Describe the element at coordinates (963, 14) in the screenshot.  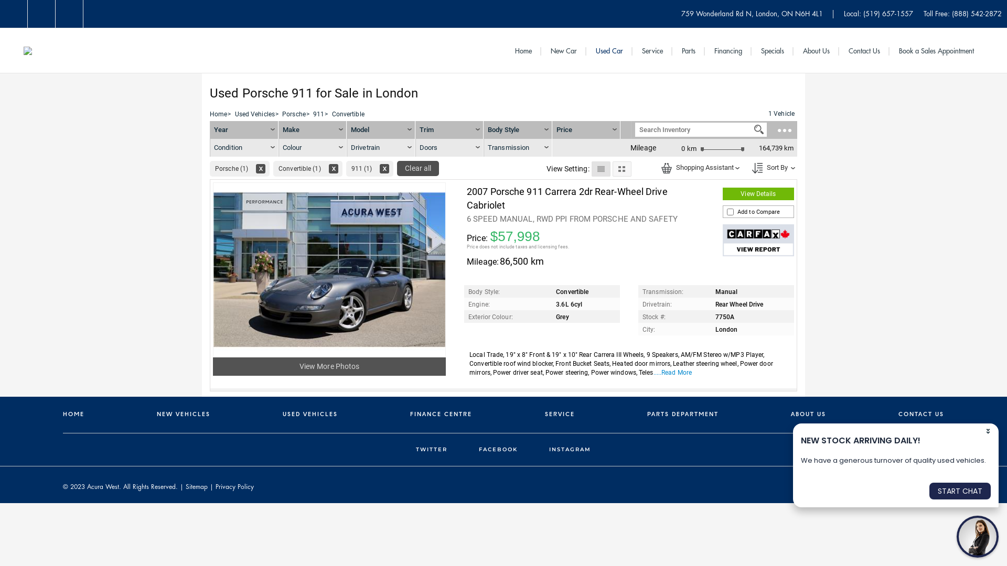
I see `Toll Free: (888) 542-2872` at that location.